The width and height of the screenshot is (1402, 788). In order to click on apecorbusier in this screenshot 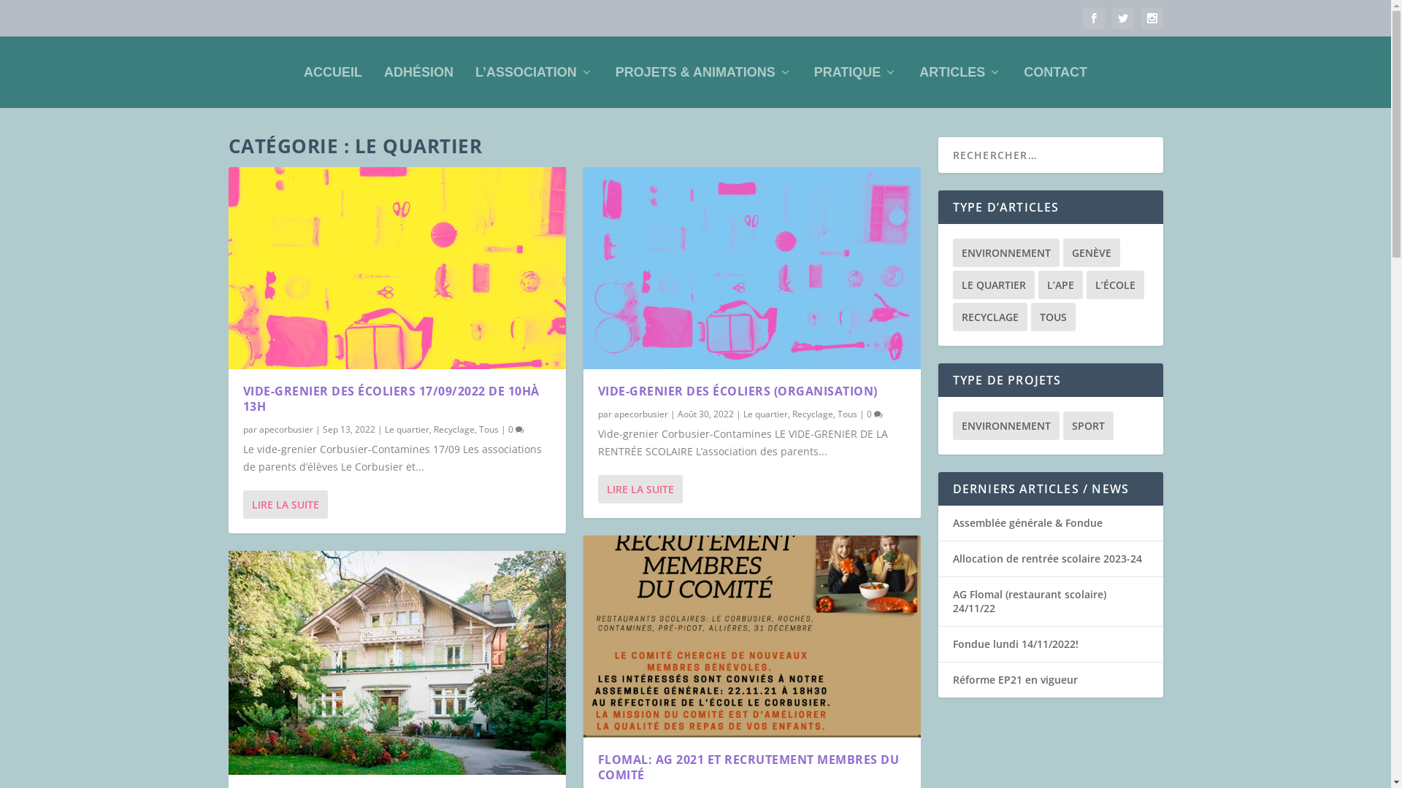, I will do `click(286, 429)`.